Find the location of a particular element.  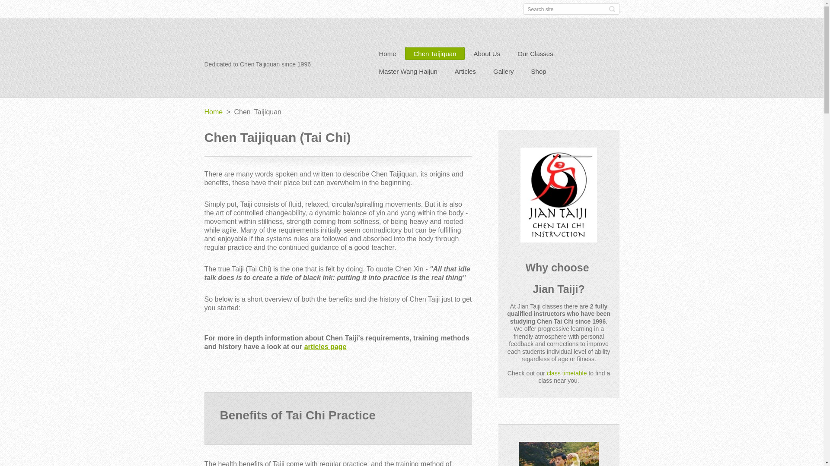

Gallery is located at coordinates (504, 72).